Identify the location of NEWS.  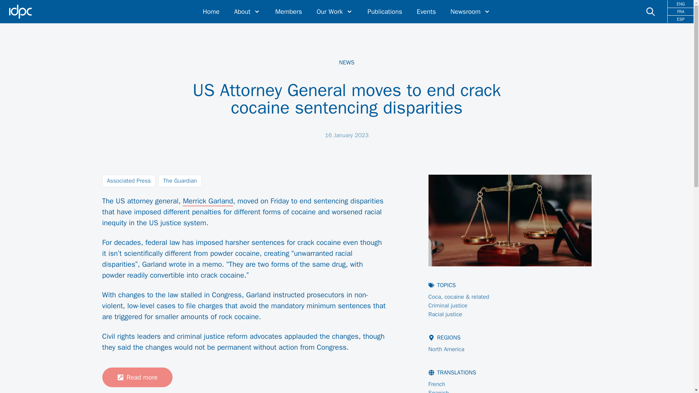
(347, 63).